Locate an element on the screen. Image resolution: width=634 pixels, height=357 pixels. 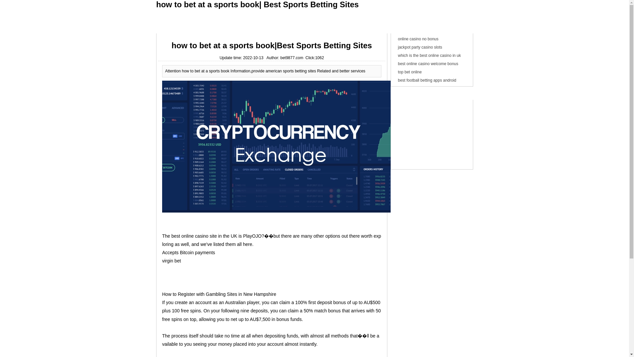
jackpot party casino slots is located at coordinates (420, 47).